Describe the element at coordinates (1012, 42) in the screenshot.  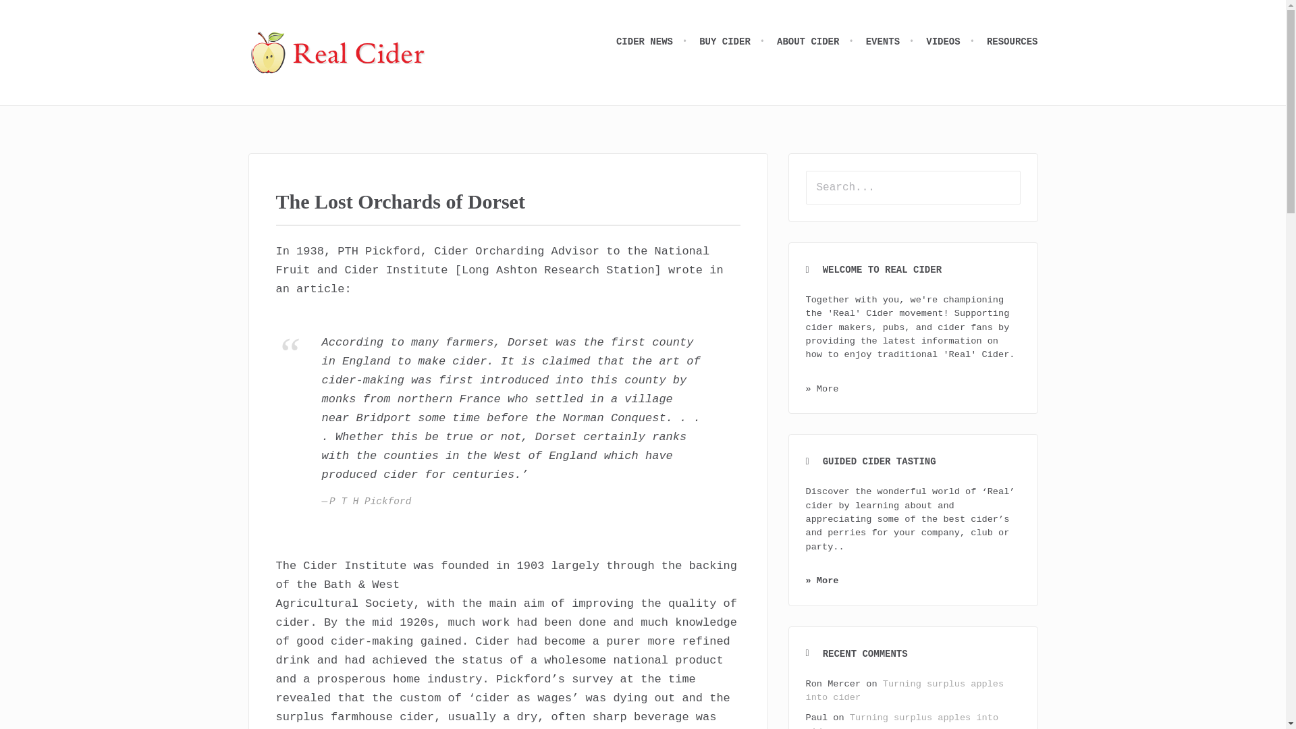
I see `RESOURCES` at that location.